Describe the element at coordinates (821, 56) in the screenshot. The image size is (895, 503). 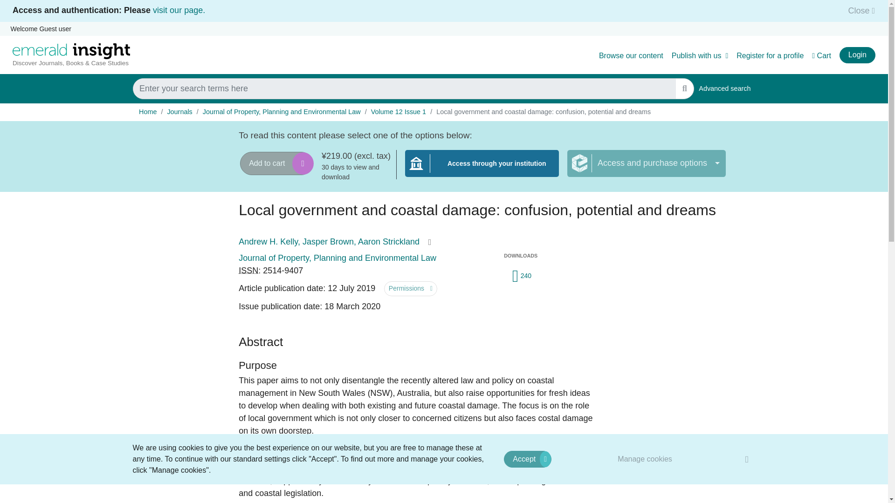
I see `Cart` at that location.